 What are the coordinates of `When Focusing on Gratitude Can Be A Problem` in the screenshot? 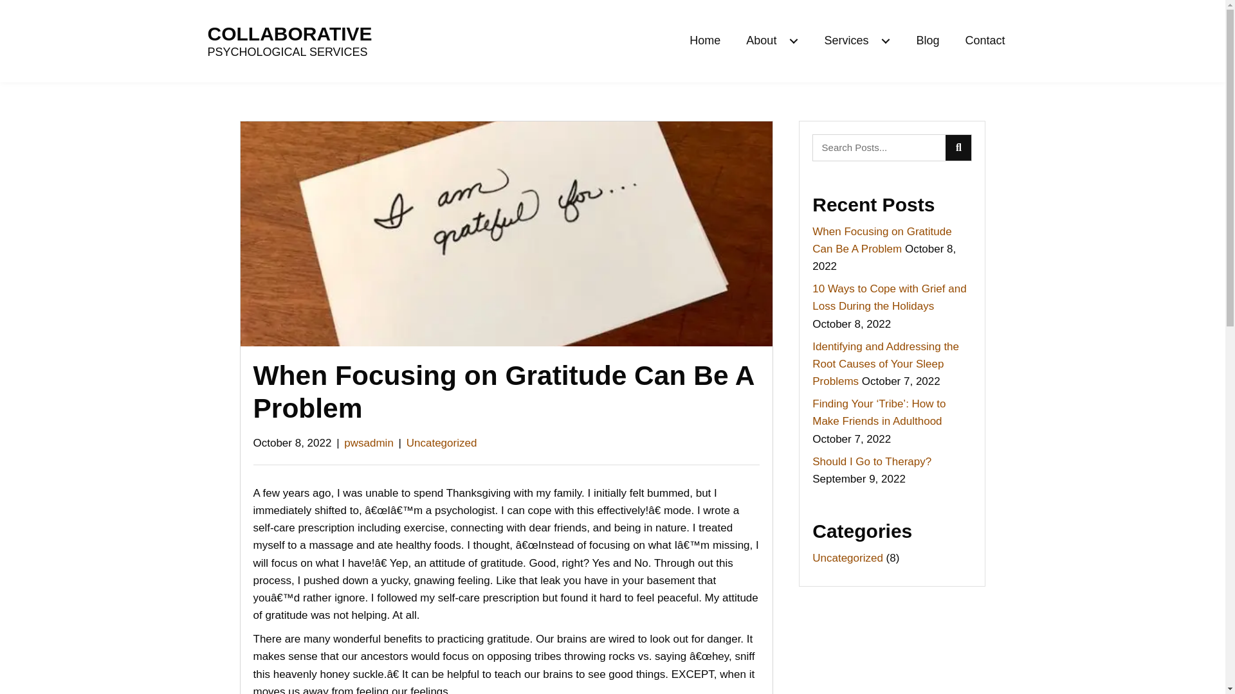 It's located at (881, 240).